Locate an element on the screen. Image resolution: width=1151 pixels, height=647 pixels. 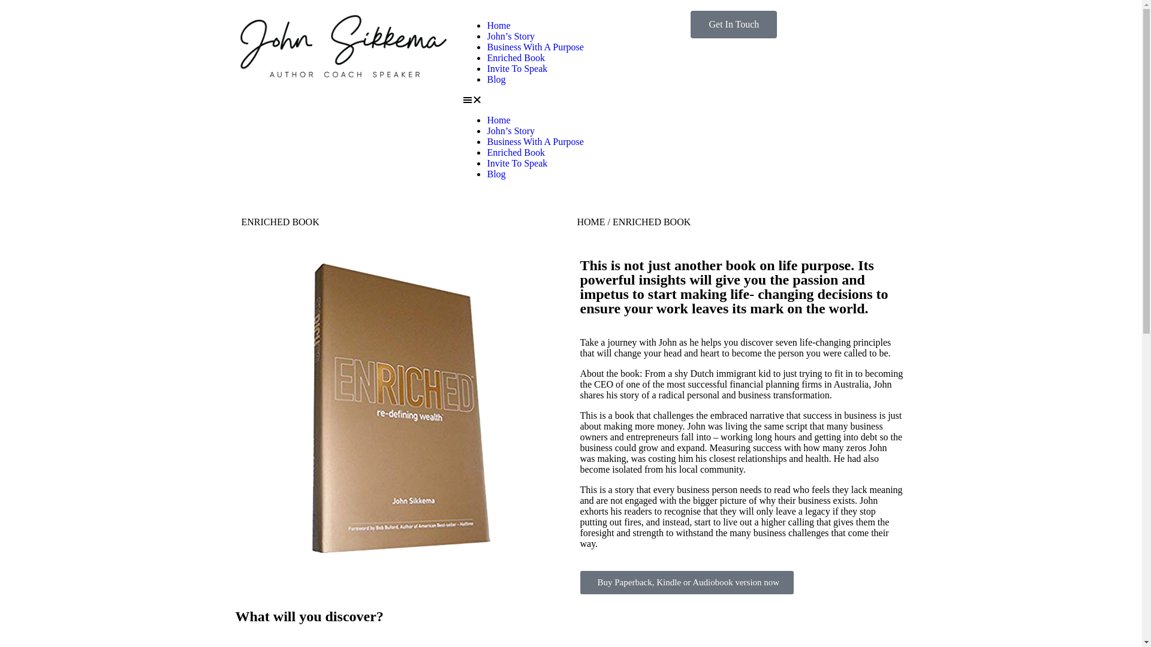
Buy Paperback, Kindle or Audiobook version now is located at coordinates (687, 582).